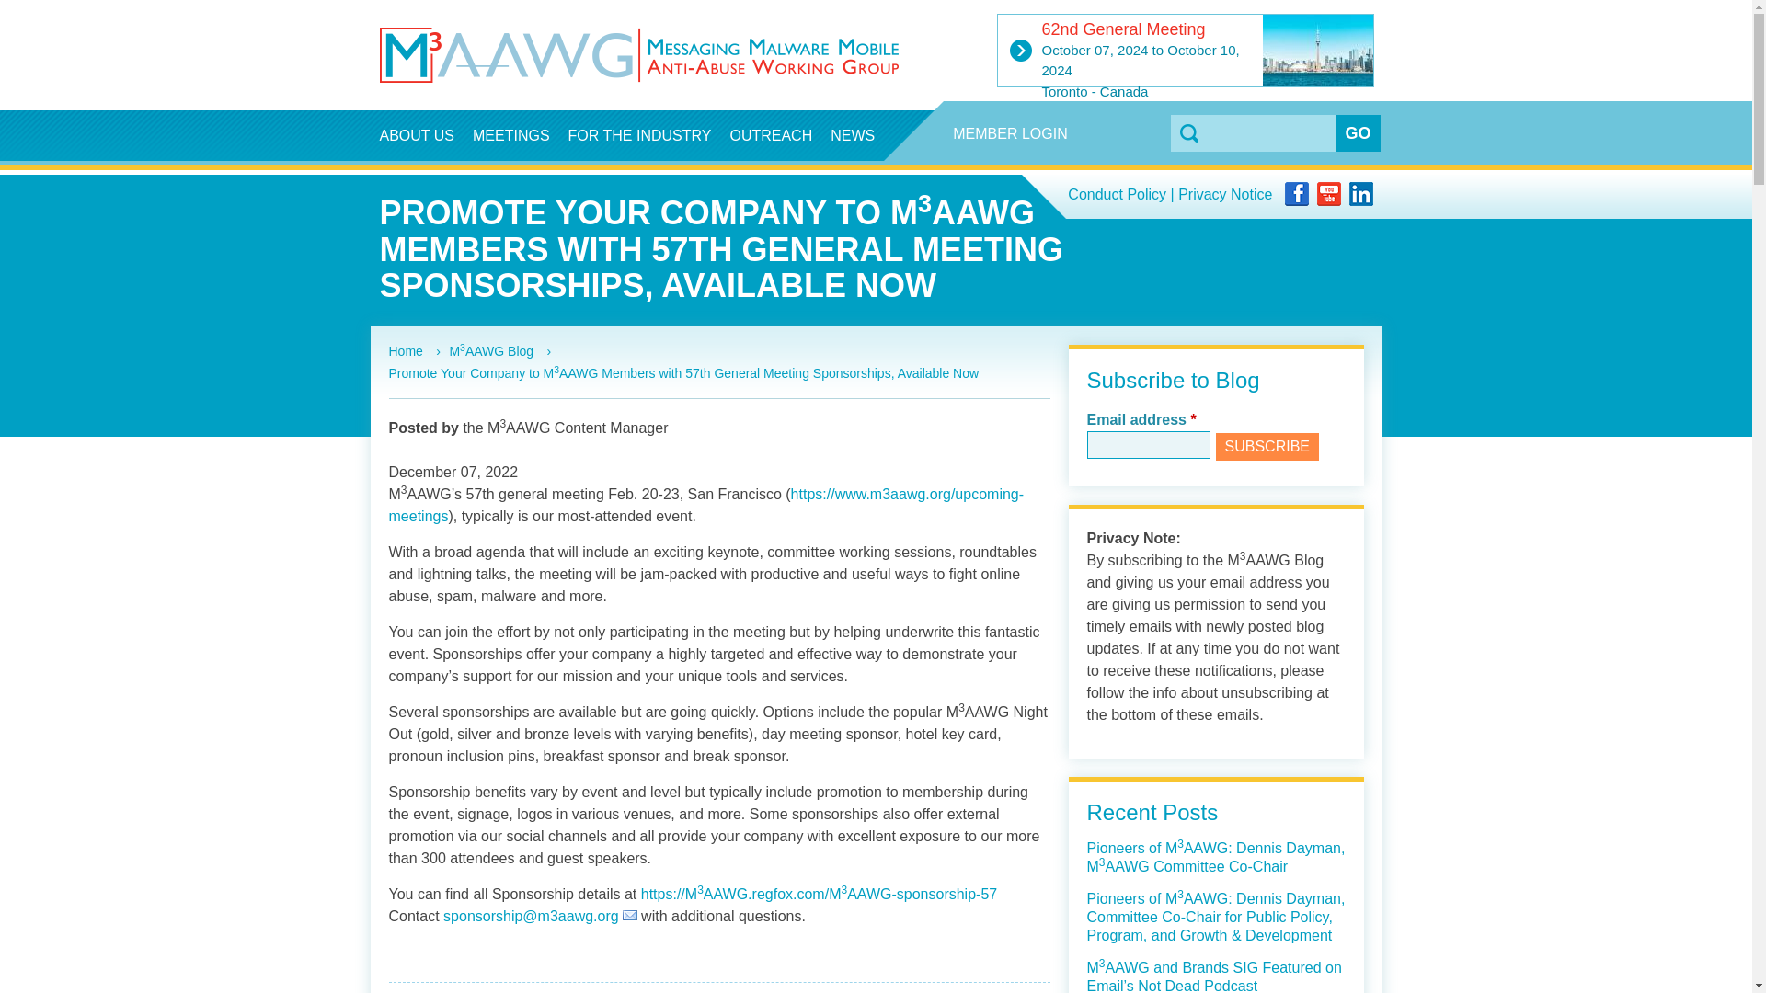 The height and width of the screenshot is (993, 1766). What do you see at coordinates (771, 134) in the screenshot?
I see `OUTREACH` at bounding box center [771, 134].